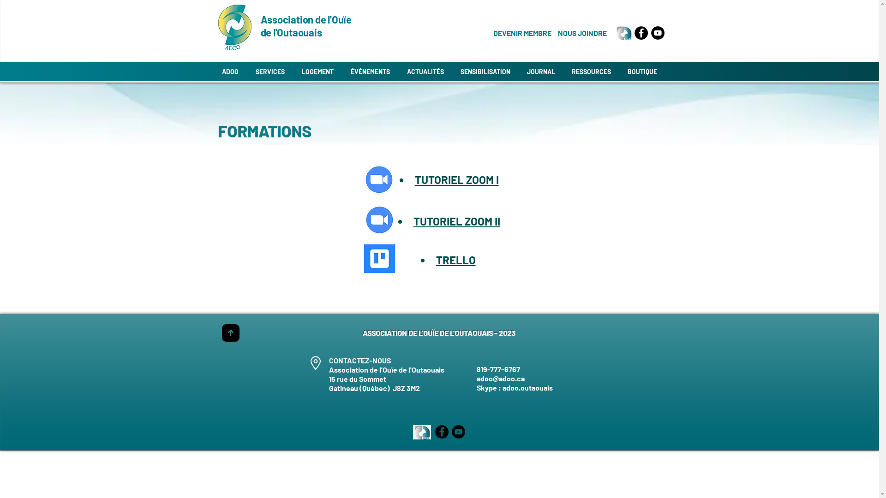  I want to click on ADOO, so click(230, 72).